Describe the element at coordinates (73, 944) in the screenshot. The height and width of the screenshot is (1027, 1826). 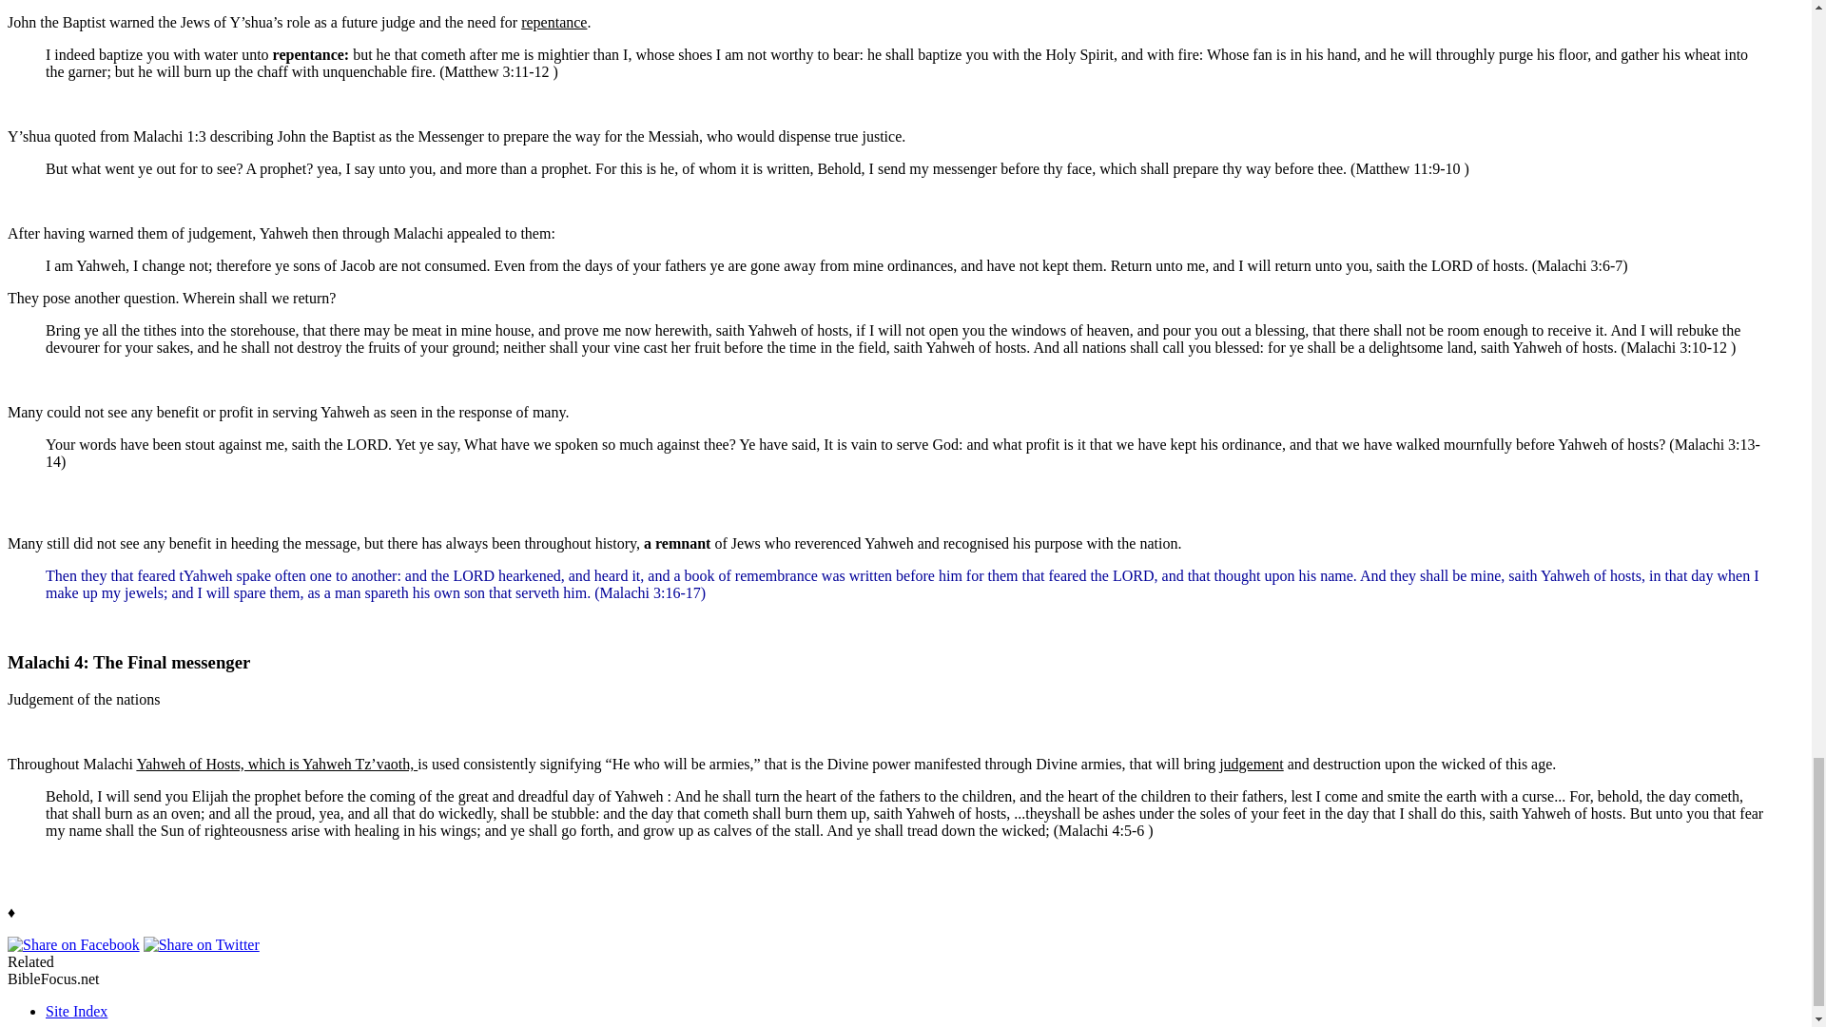
I see `Share on Facebook` at that location.